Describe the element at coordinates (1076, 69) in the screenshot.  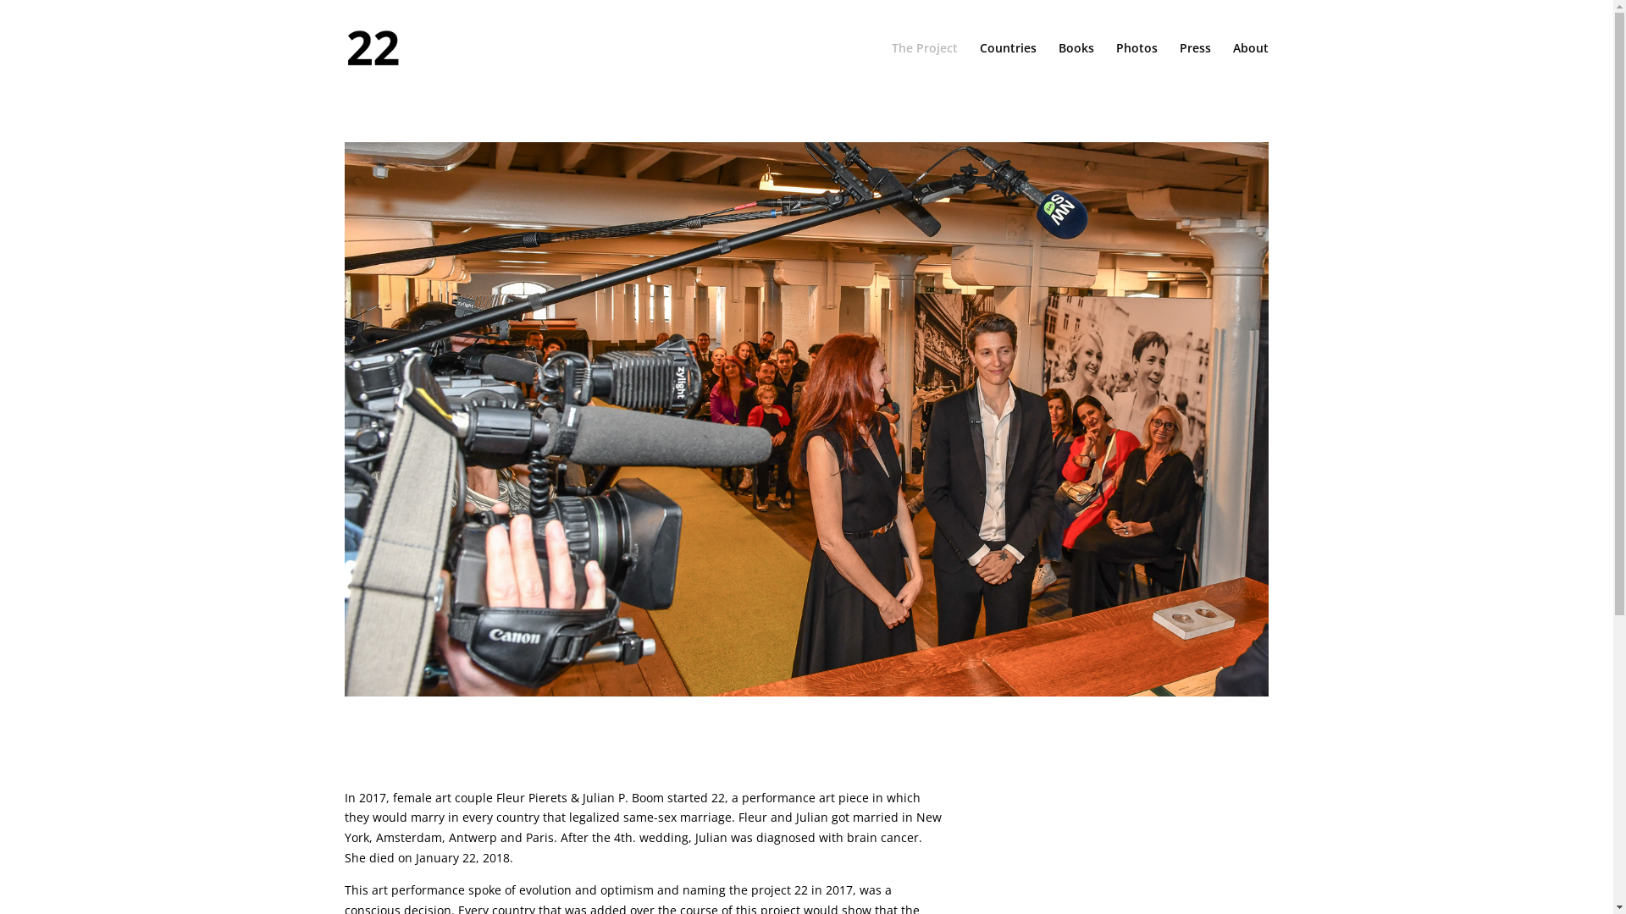
I see `Books` at that location.